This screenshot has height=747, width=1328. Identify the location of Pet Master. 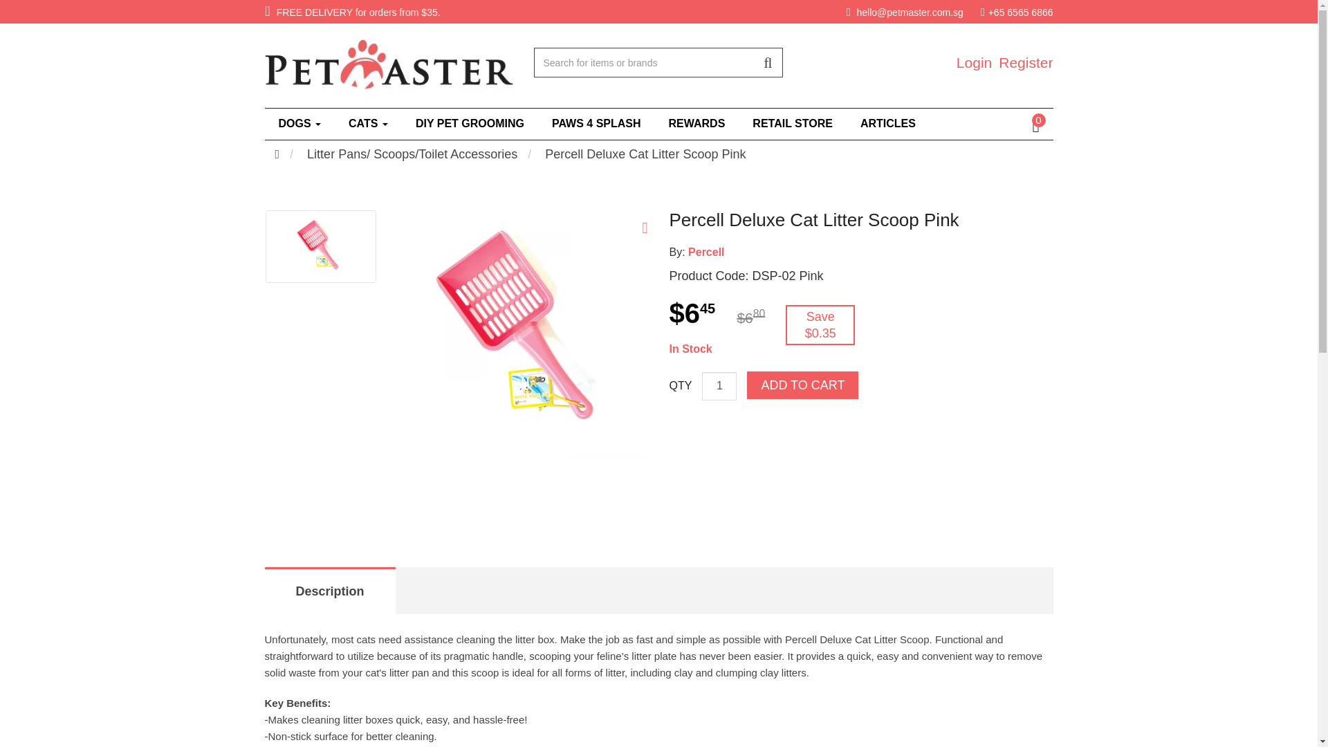
(389, 64).